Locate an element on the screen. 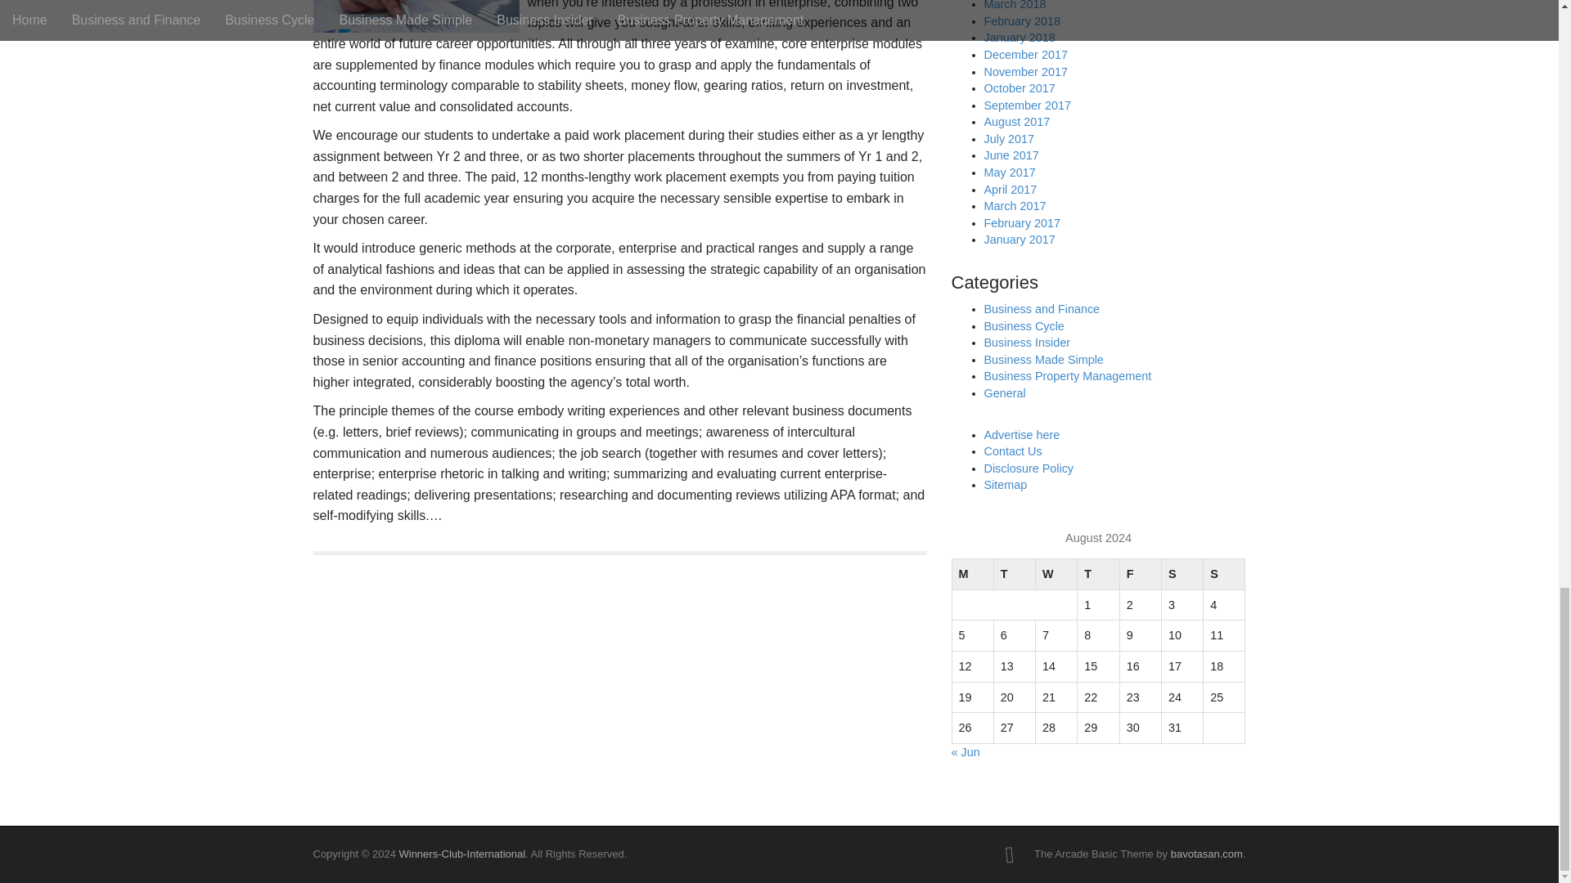 The width and height of the screenshot is (1571, 883). Tuesday is located at coordinates (1014, 574).